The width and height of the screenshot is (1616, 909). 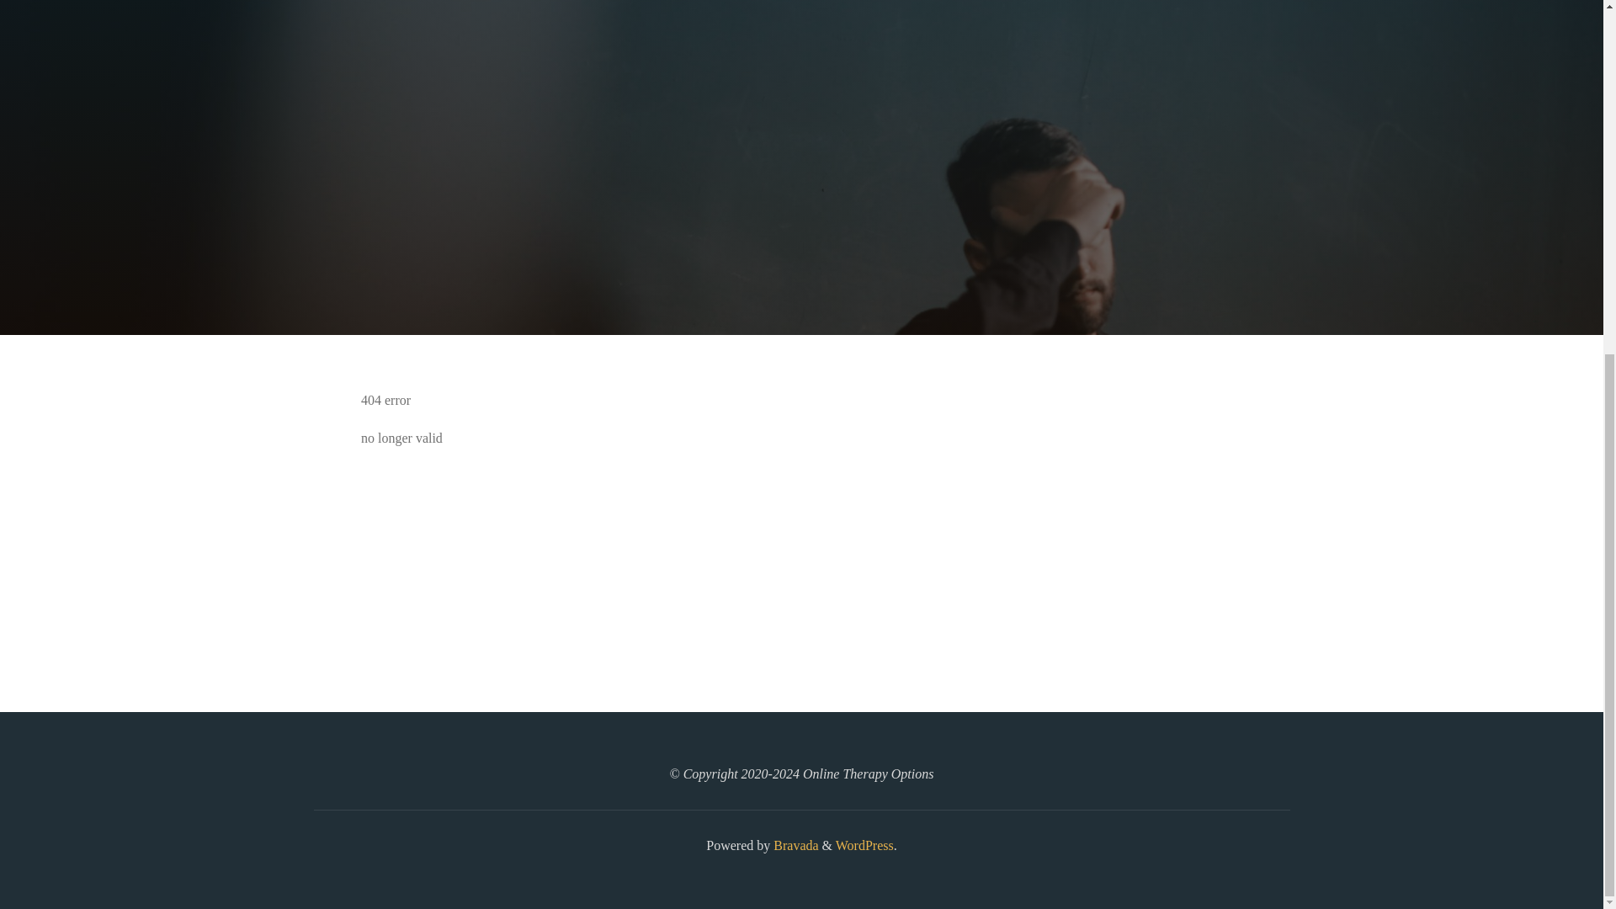 I want to click on WordPress, so click(x=864, y=845).